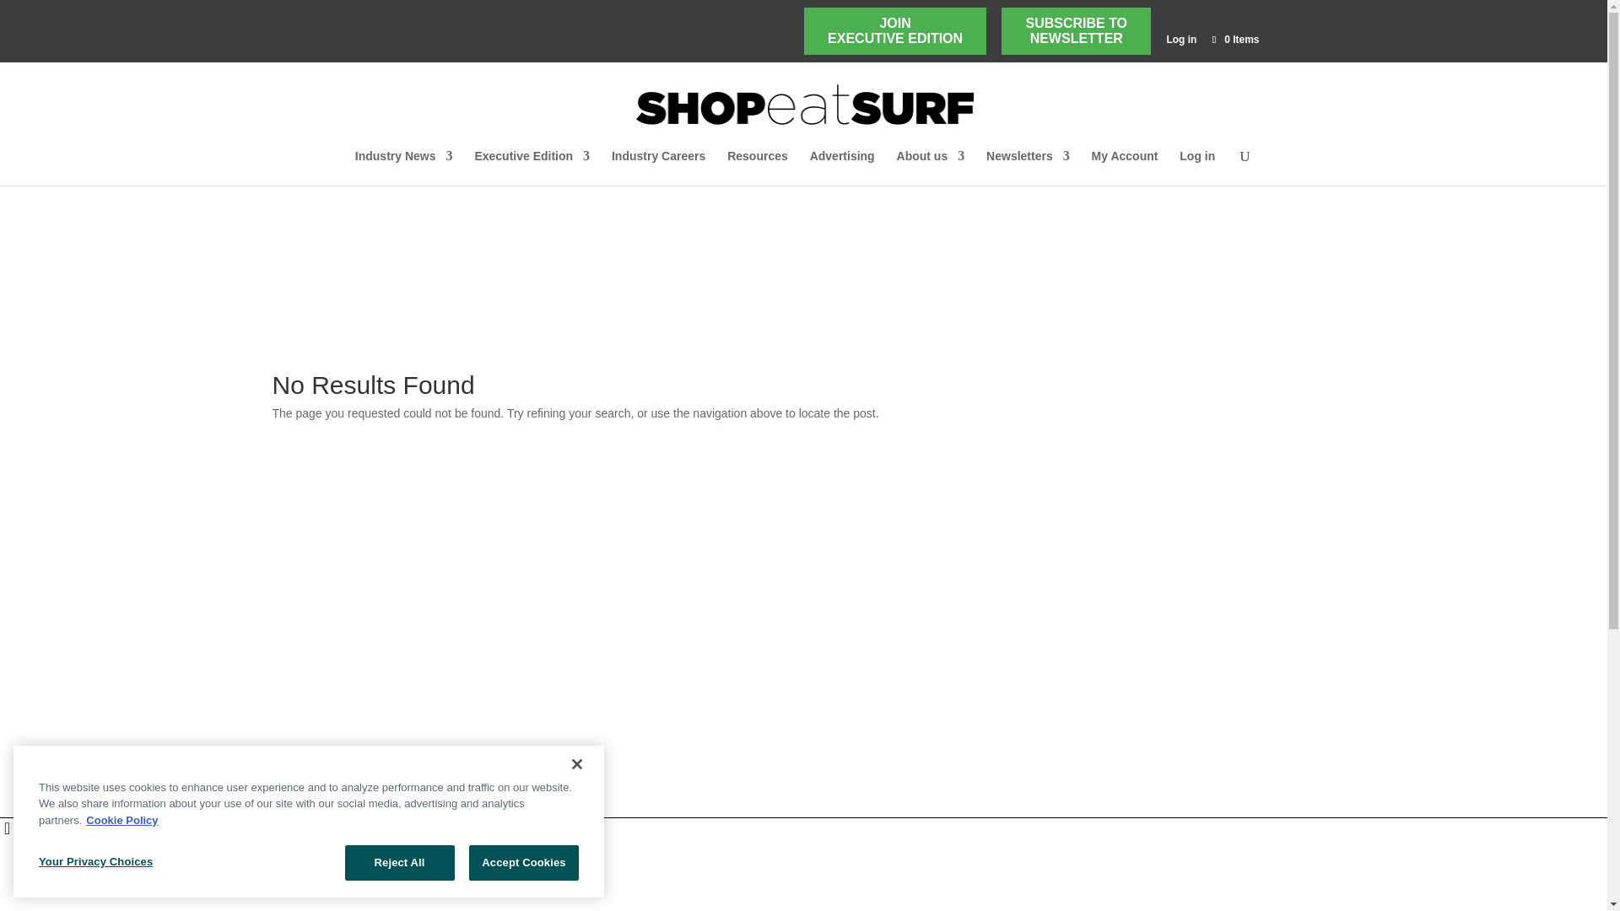 The width and height of the screenshot is (1620, 911). I want to click on Log in, so click(1181, 43).